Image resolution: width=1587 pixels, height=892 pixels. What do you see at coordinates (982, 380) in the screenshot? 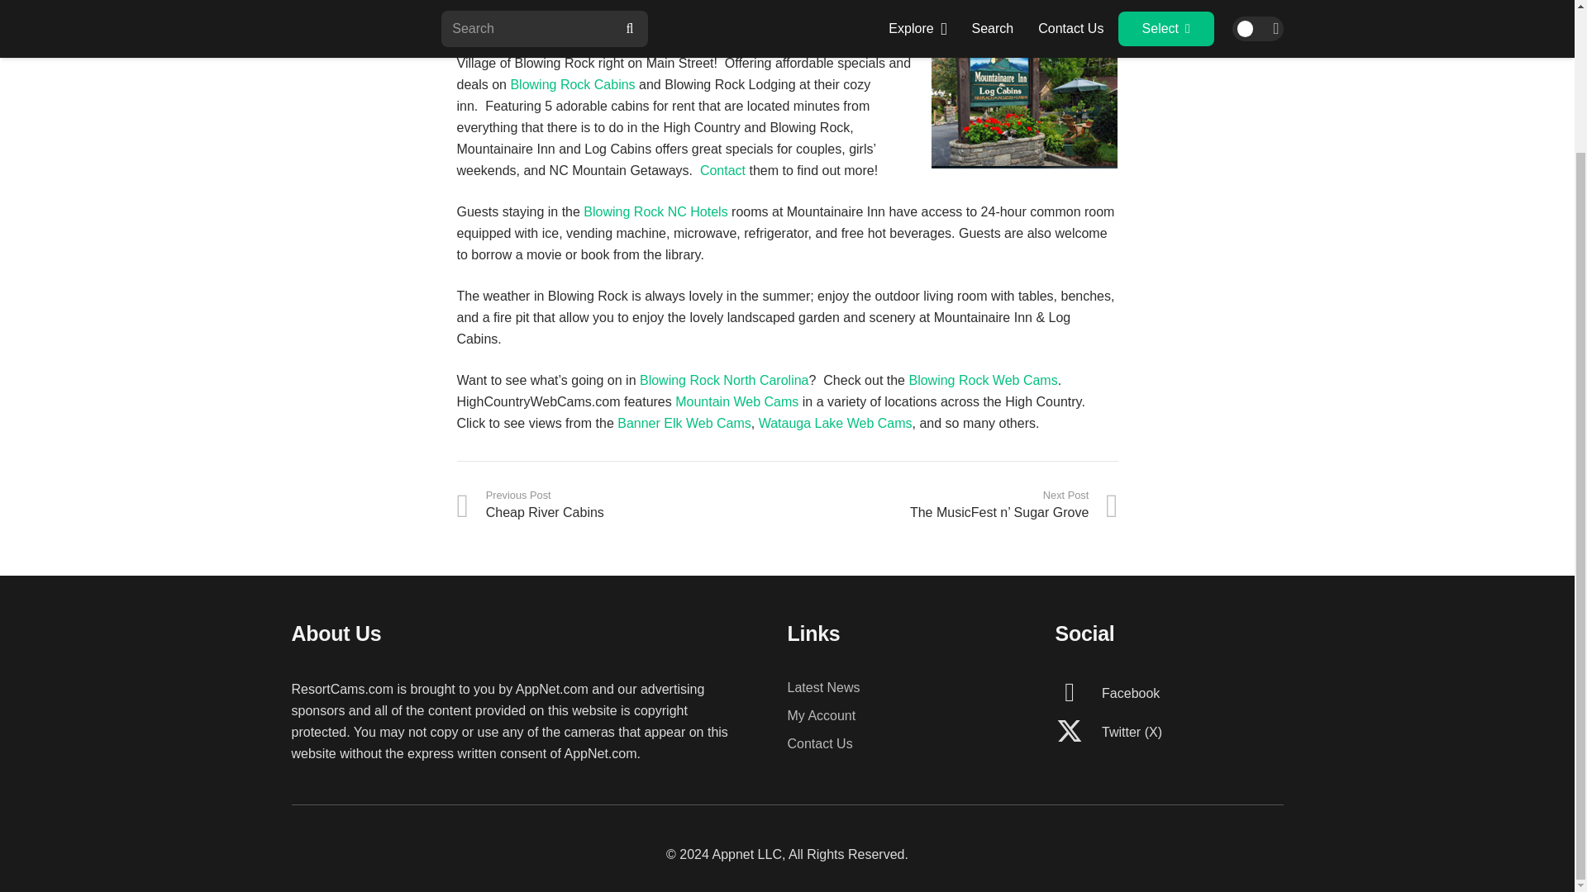
I see `Blowing Rock Web Cams` at bounding box center [982, 380].